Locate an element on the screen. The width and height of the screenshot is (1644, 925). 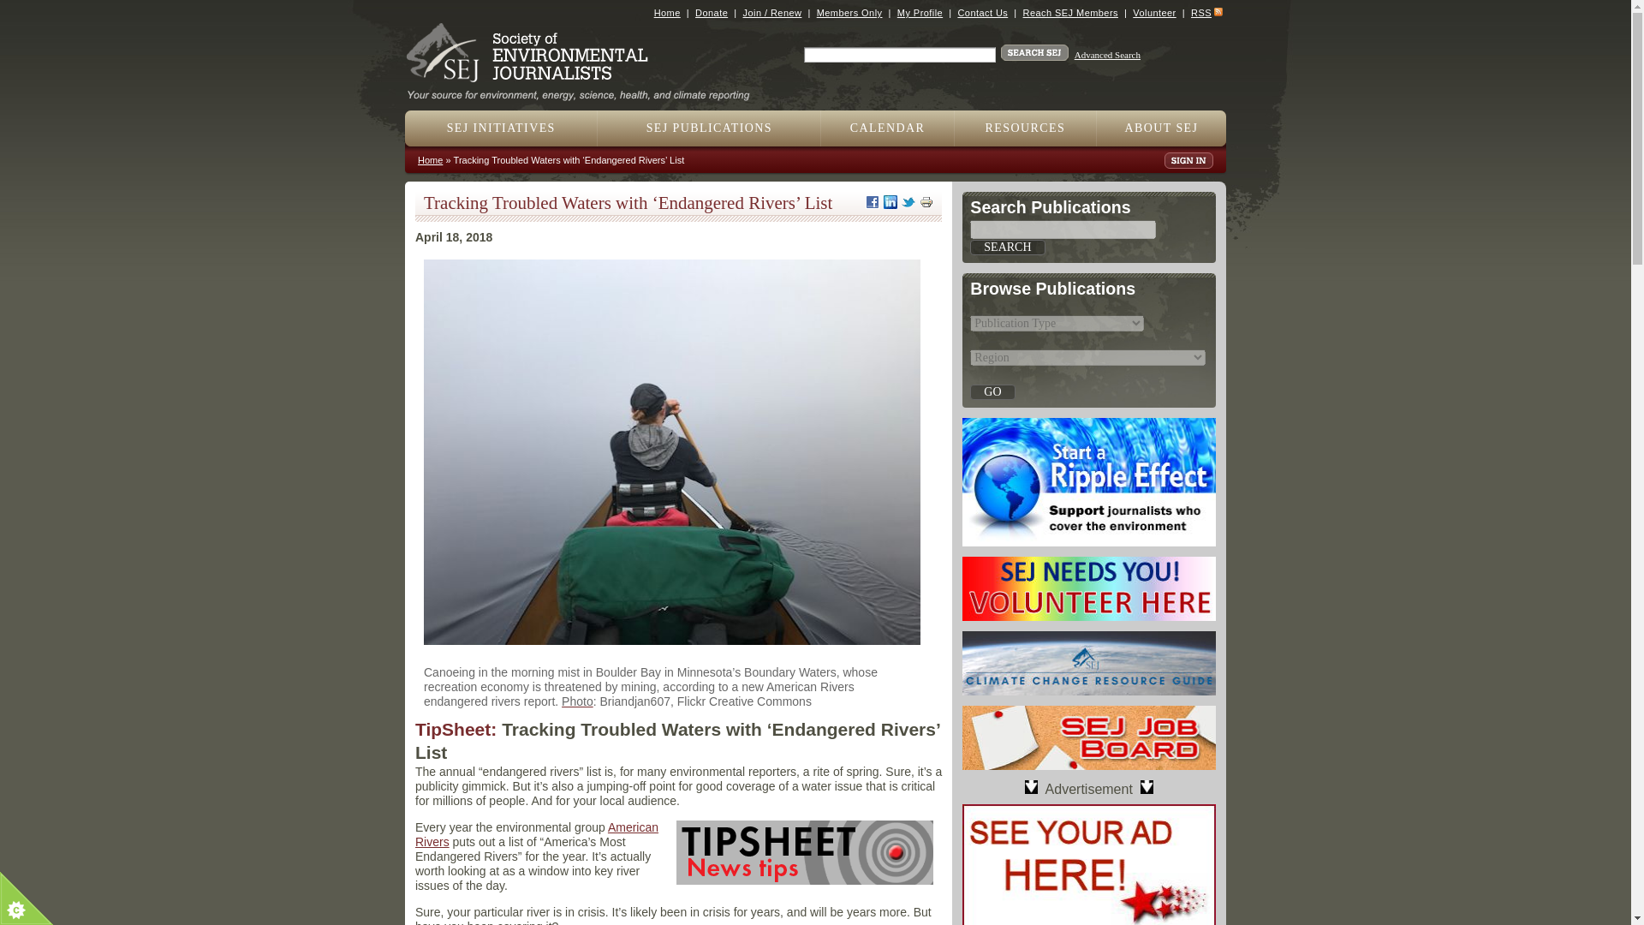
Members Only is located at coordinates (849, 12).